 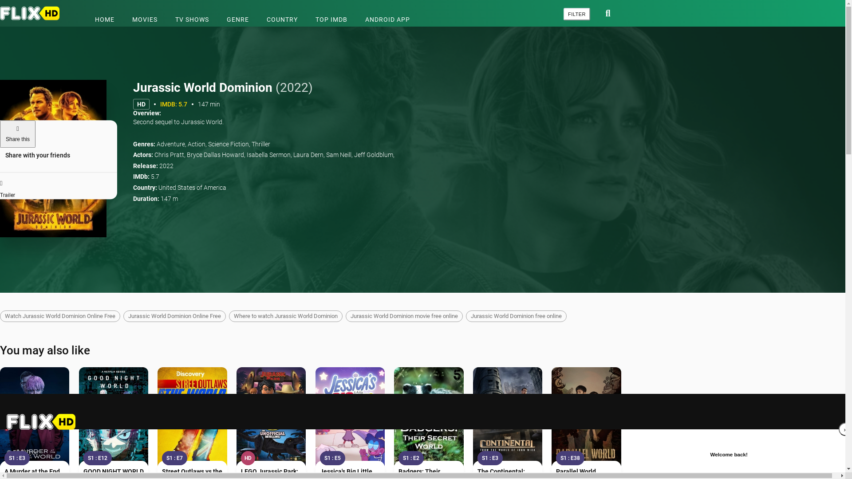 What do you see at coordinates (577, 14) in the screenshot?
I see `FILTER` at bounding box center [577, 14].